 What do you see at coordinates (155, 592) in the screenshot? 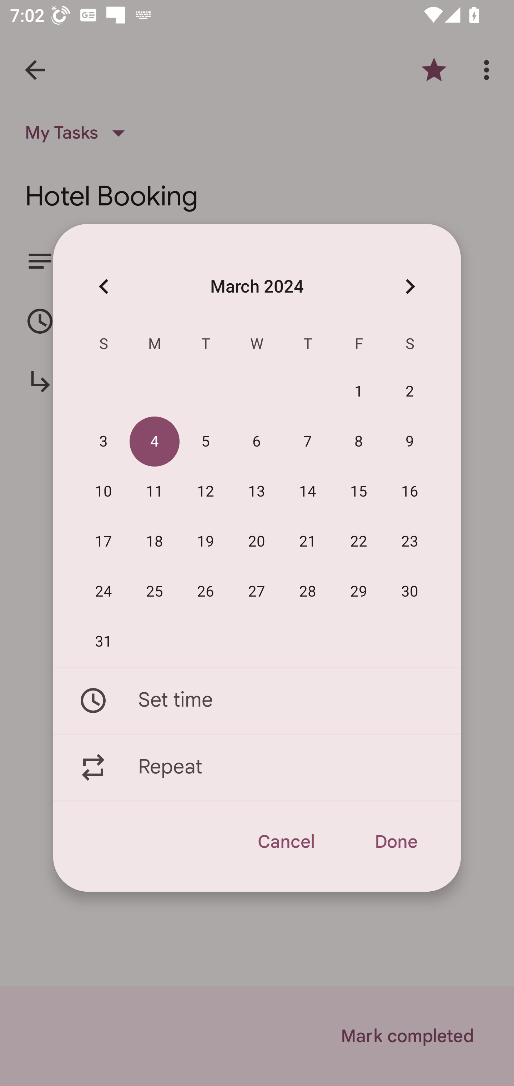
I see `25 25 March 2024` at bounding box center [155, 592].